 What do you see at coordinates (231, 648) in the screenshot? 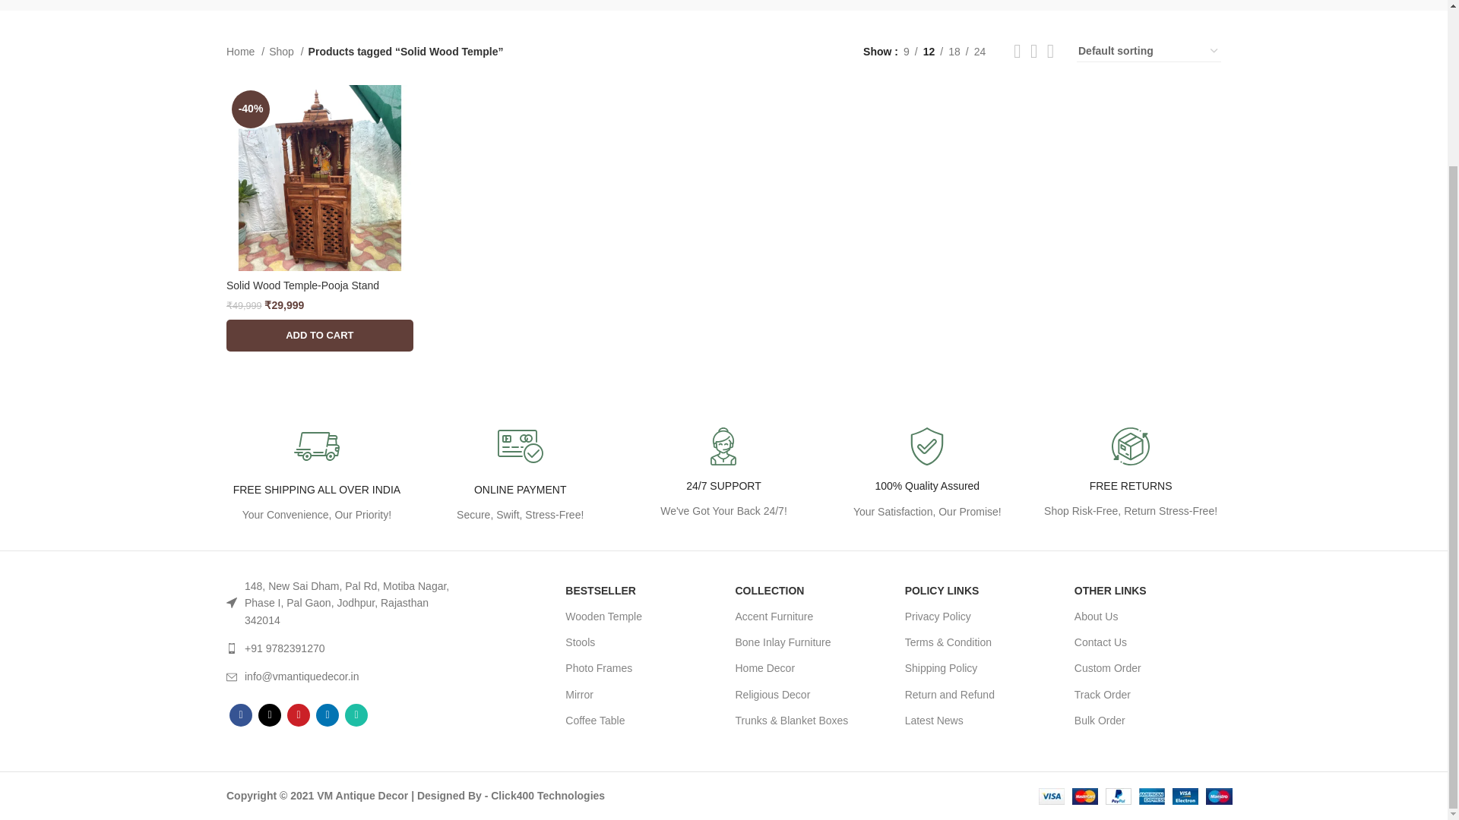
I see `wd-phone-dark` at bounding box center [231, 648].